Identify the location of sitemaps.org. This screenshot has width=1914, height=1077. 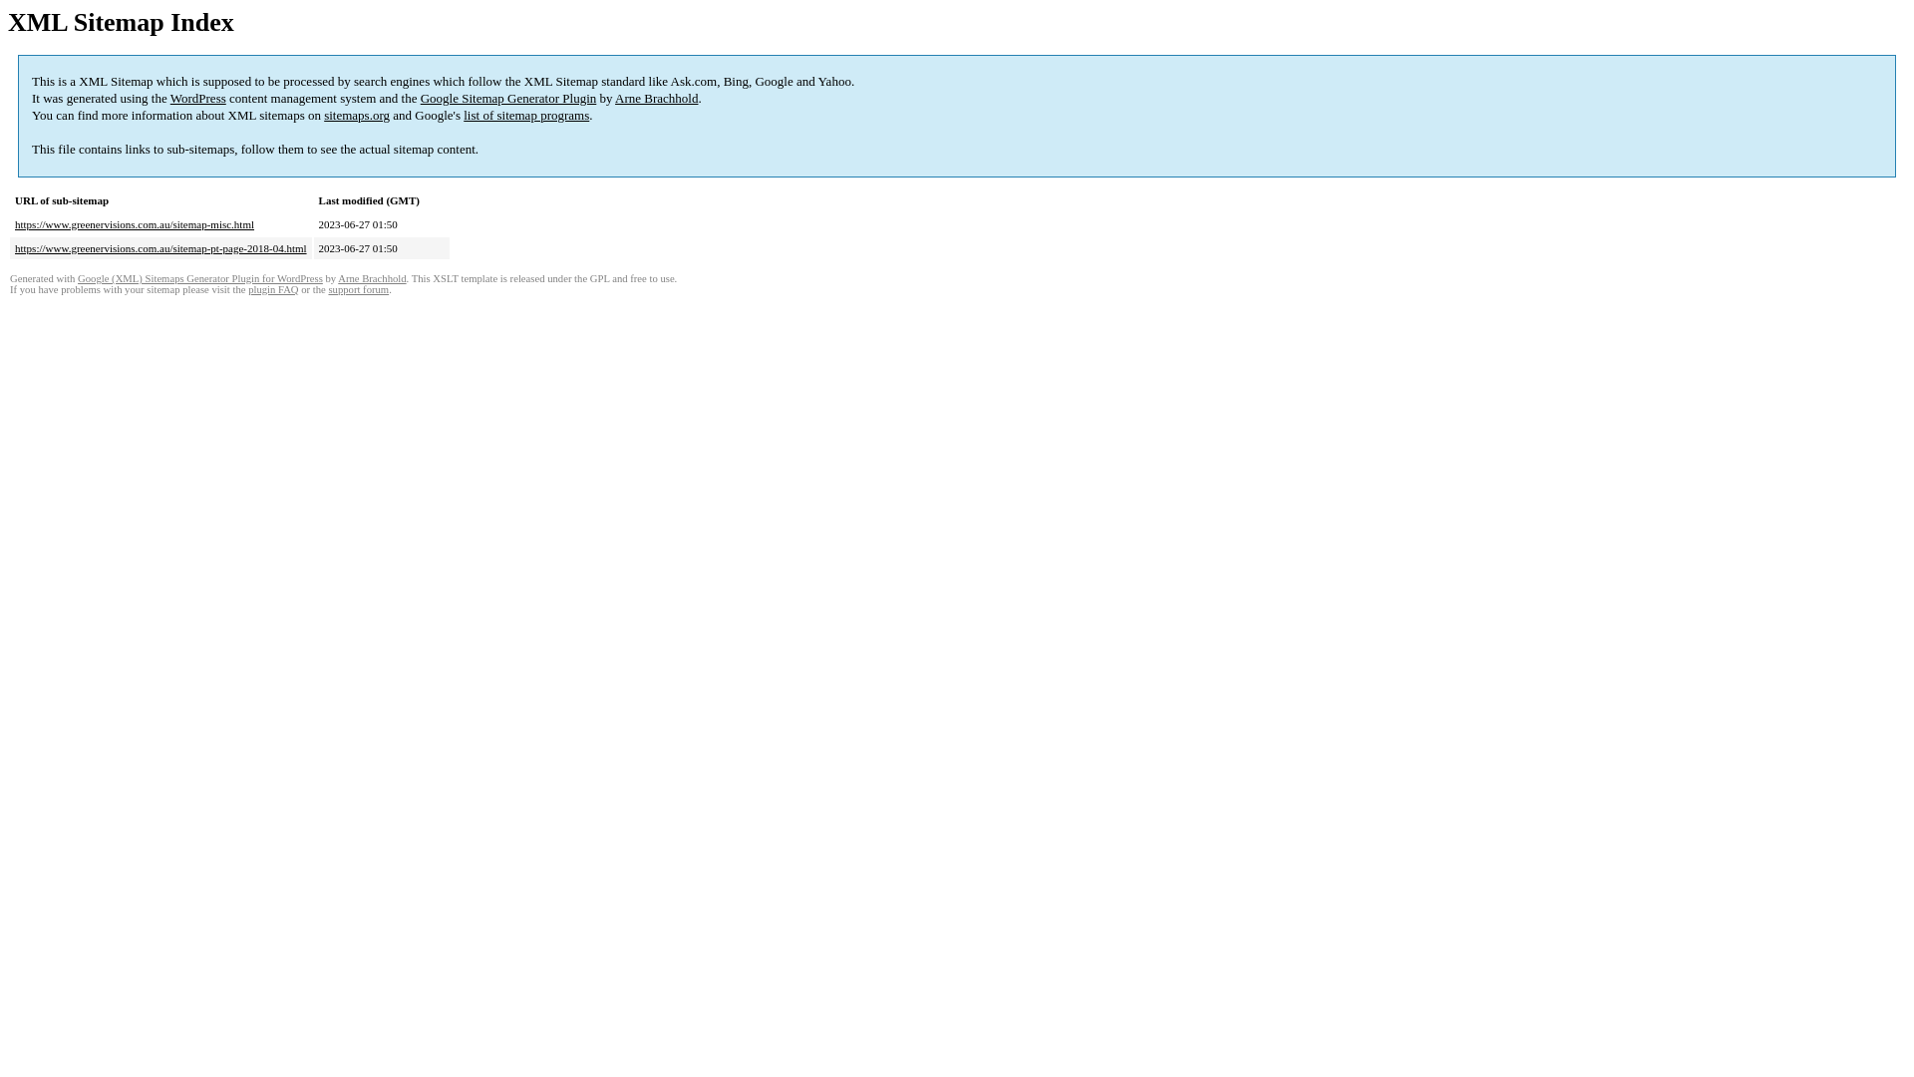
(357, 116).